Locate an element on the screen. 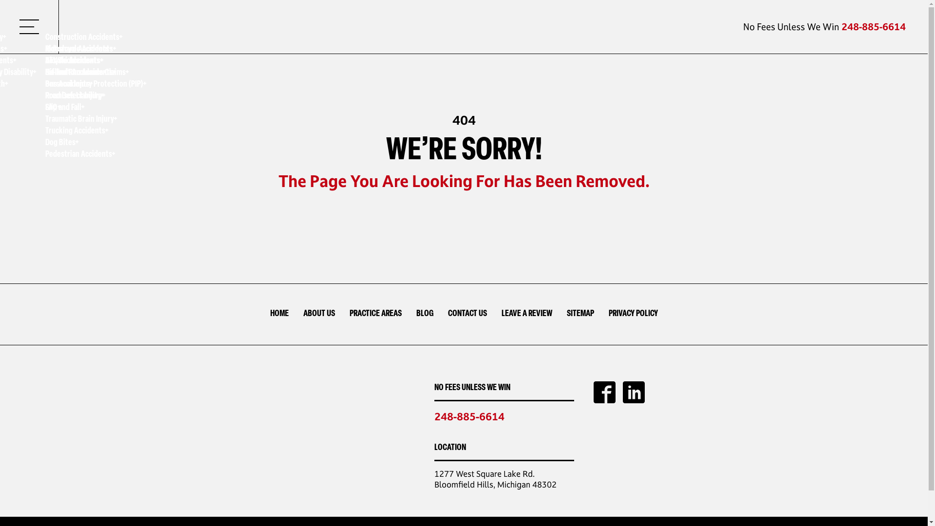 The width and height of the screenshot is (935, 526). Premises Liability
+ is located at coordinates (96, 96).